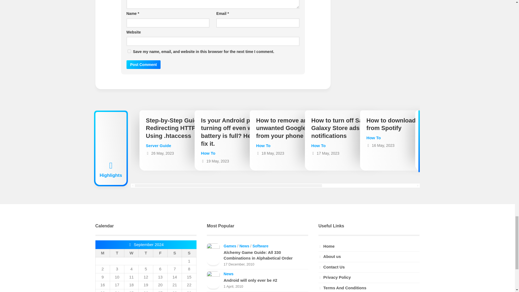 The image size is (519, 292). What do you see at coordinates (129, 51) in the screenshot?
I see `yes` at bounding box center [129, 51].